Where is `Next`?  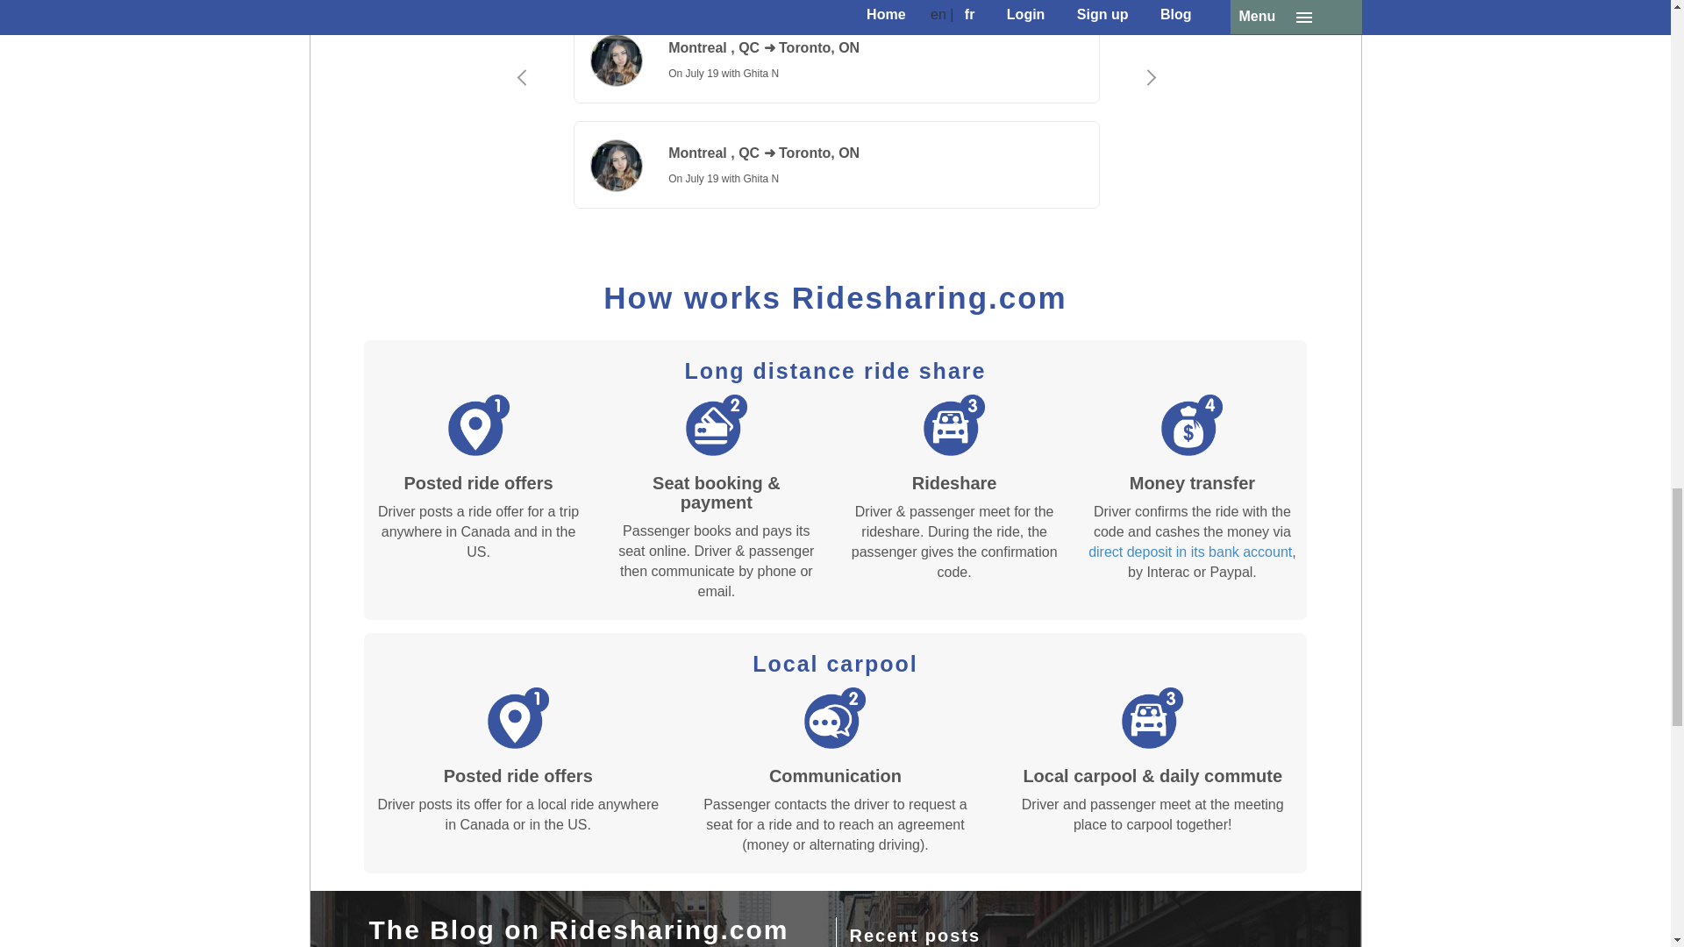 Next is located at coordinates (1150, 119).